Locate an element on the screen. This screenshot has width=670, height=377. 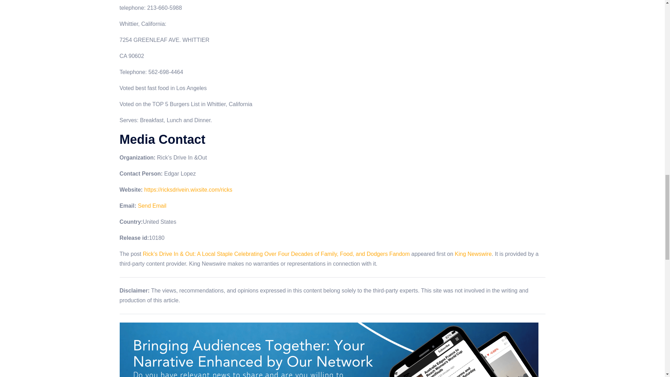
King Newswire is located at coordinates (473, 254).